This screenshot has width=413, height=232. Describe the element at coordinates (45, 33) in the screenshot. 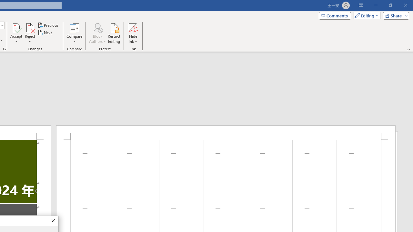

I see `Next` at that location.